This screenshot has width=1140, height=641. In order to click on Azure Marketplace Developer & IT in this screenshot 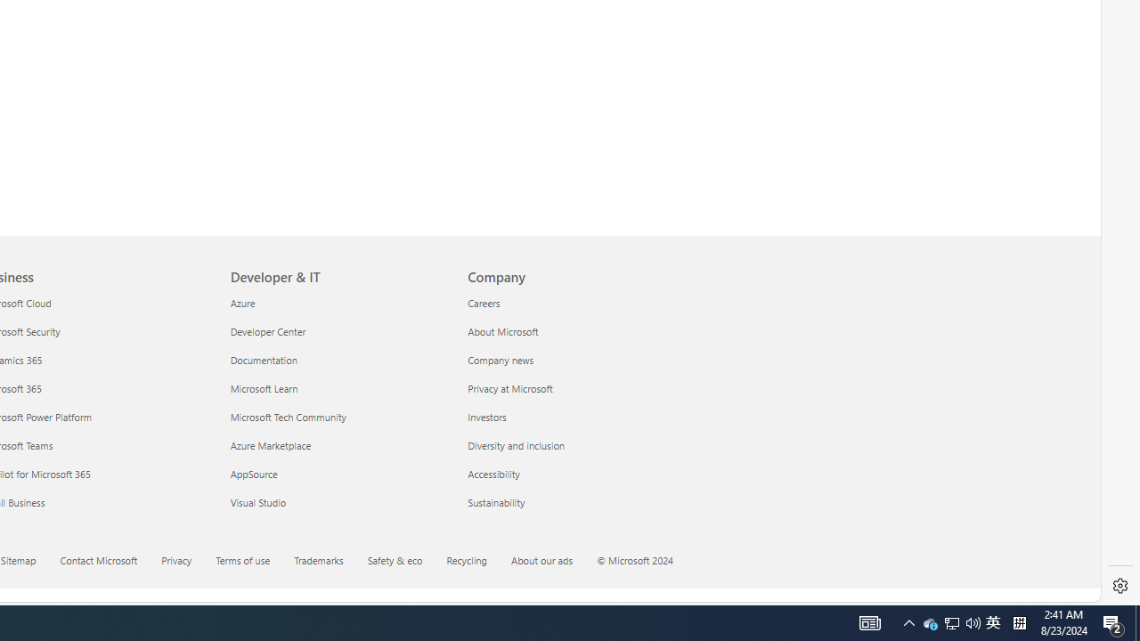, I will do `click(271, 445)`.